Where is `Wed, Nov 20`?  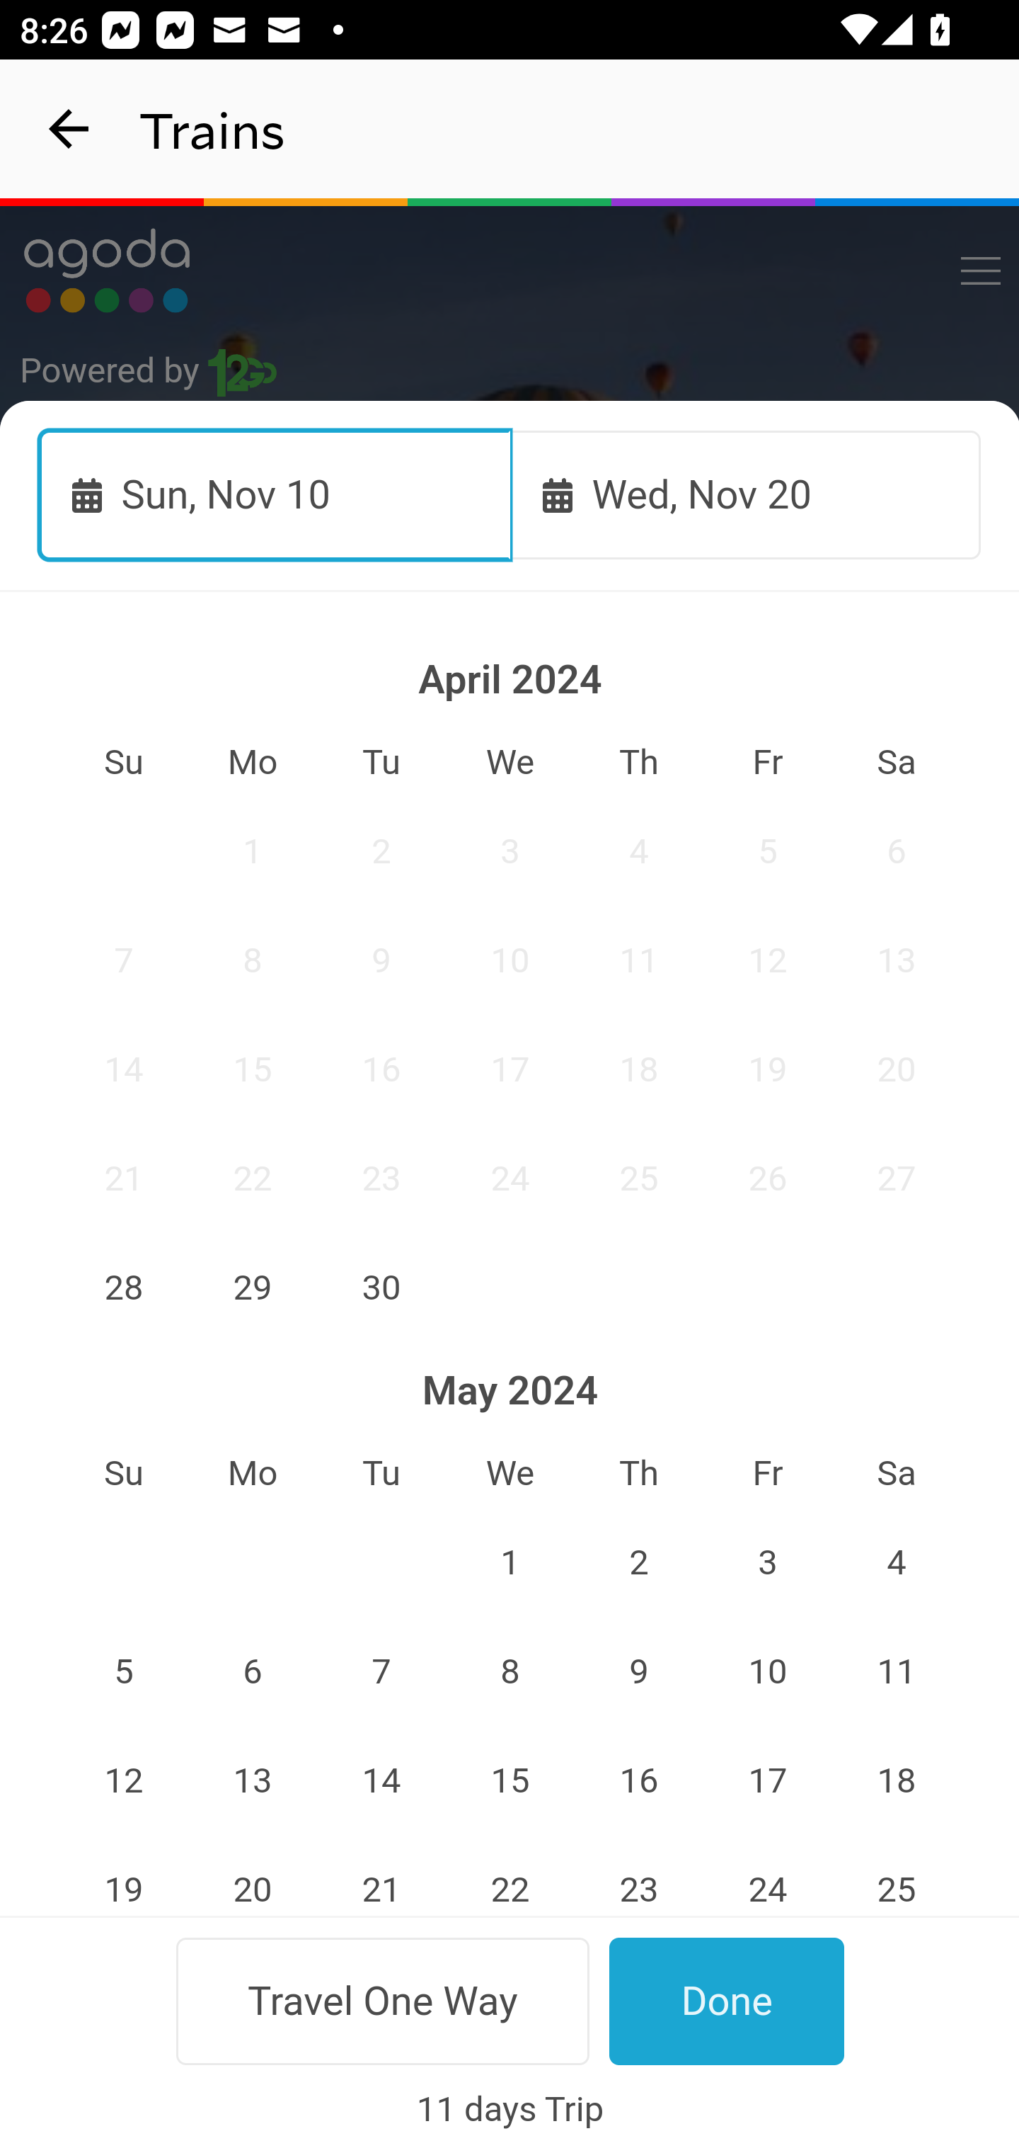
Wed, Nov 20 is located at coordinates (747, 494).